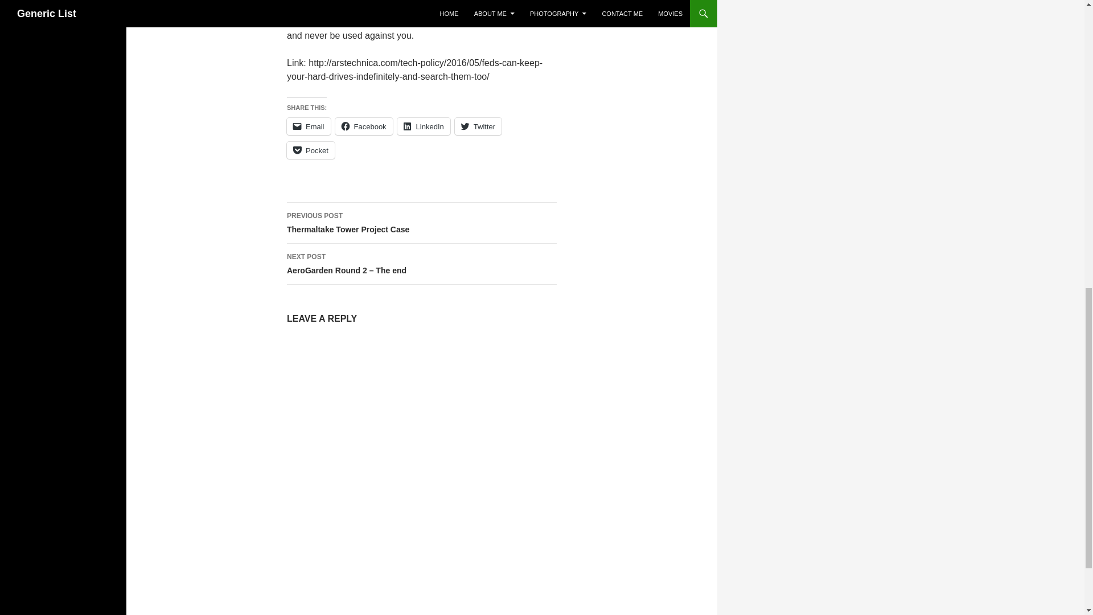 This screenshot has height=615, width=1093. What do you see at coordinates (421, 462) in the screenshot?
I see `Twitter` at bounding box center [421, 462].